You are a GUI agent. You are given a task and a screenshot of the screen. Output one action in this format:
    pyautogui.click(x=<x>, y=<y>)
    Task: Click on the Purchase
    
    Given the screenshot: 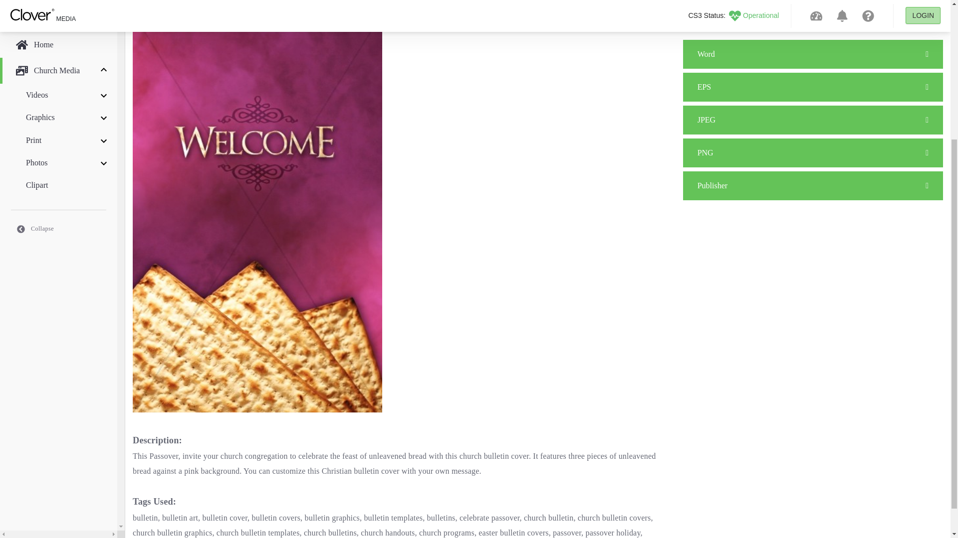 What is the action you would take?
    pyautogui.click(x=812, y=185)
    